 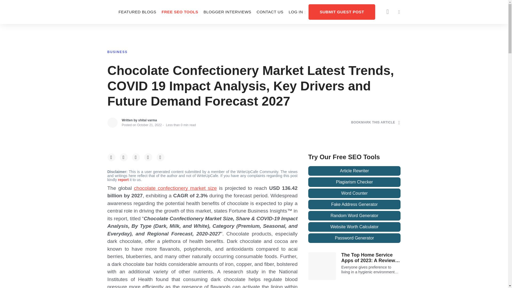 I want to click on BLOGGER INTERVIEWS, so click(x=227, y=12).